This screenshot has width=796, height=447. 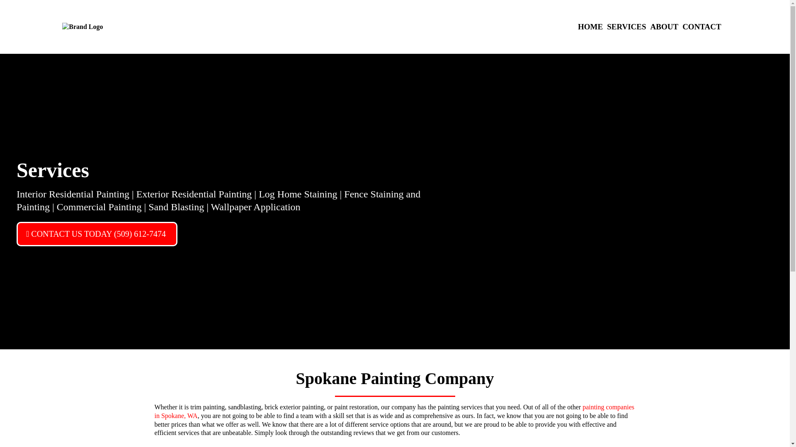 What do you see at coordinates (702, 27) in the screenshot?
I see `CONTACT` at bounding box center [702, 27].